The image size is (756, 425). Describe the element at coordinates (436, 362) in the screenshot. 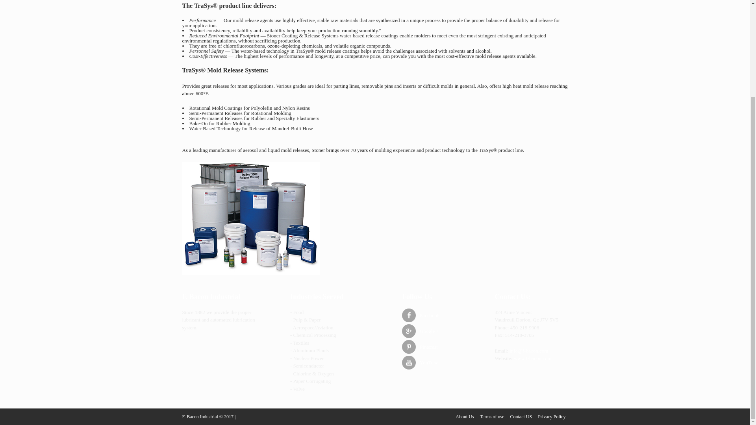

I see `YouTube` at that location.